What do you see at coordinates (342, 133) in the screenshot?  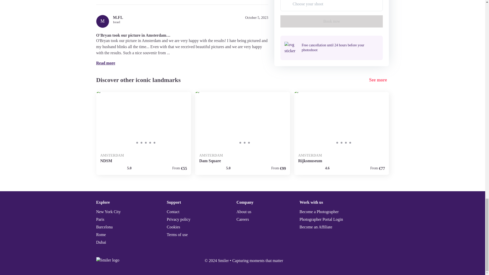 I see `Amsterdam` at bounding box center [342, 133].